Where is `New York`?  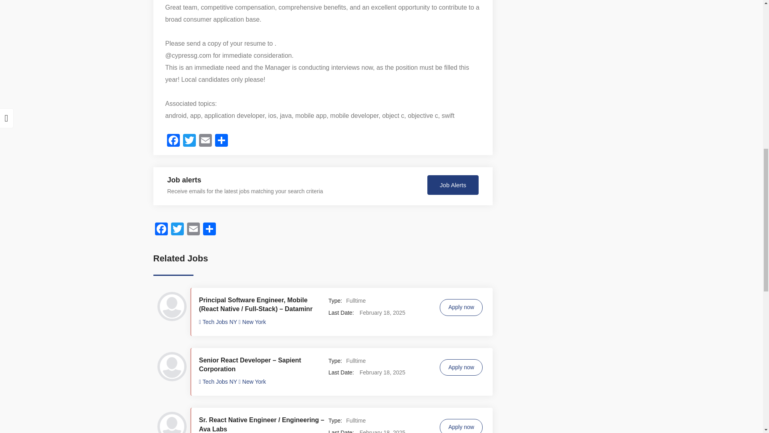 New York is located at coordinates (254, 382).